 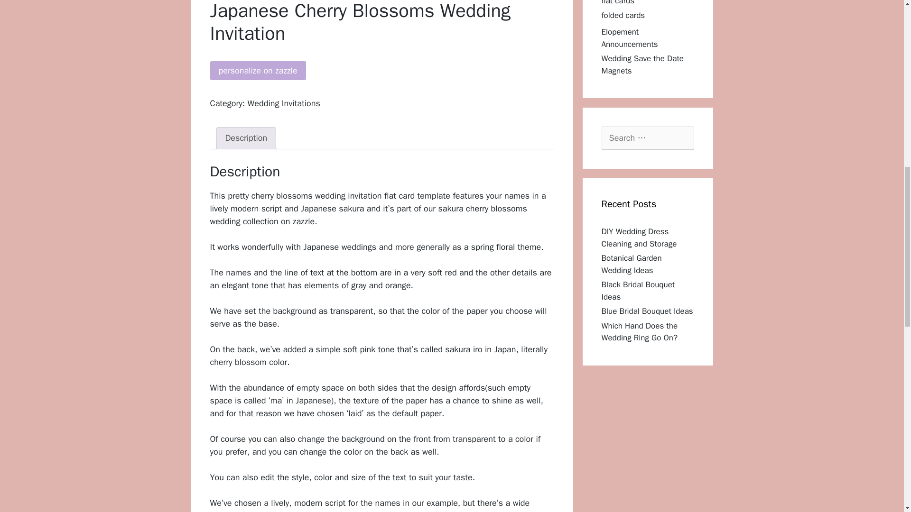 What do you see at coordinates (284, 103) in the screenshot?
I see `Wedding Invitations` at bounding box center [284, 103].